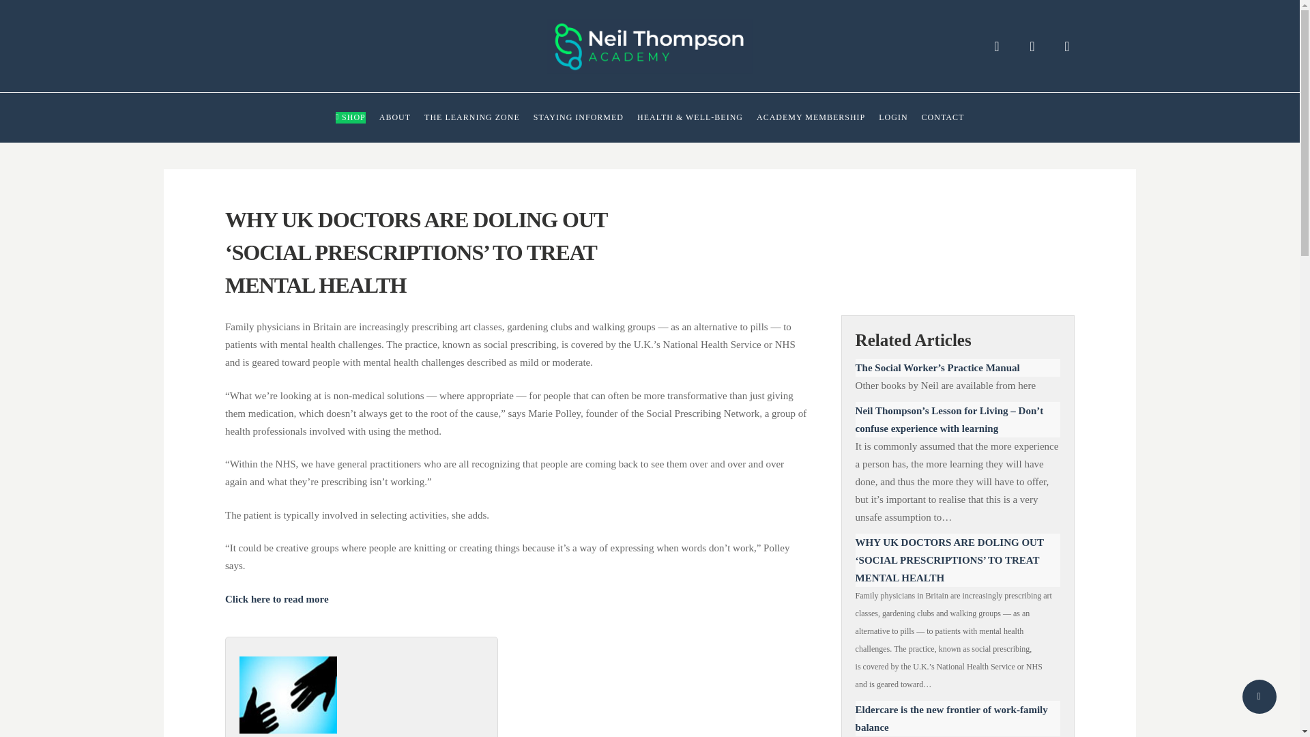 The height and width of the screenshot is (737, 1310). I want to click on account, so click(1032, 46).